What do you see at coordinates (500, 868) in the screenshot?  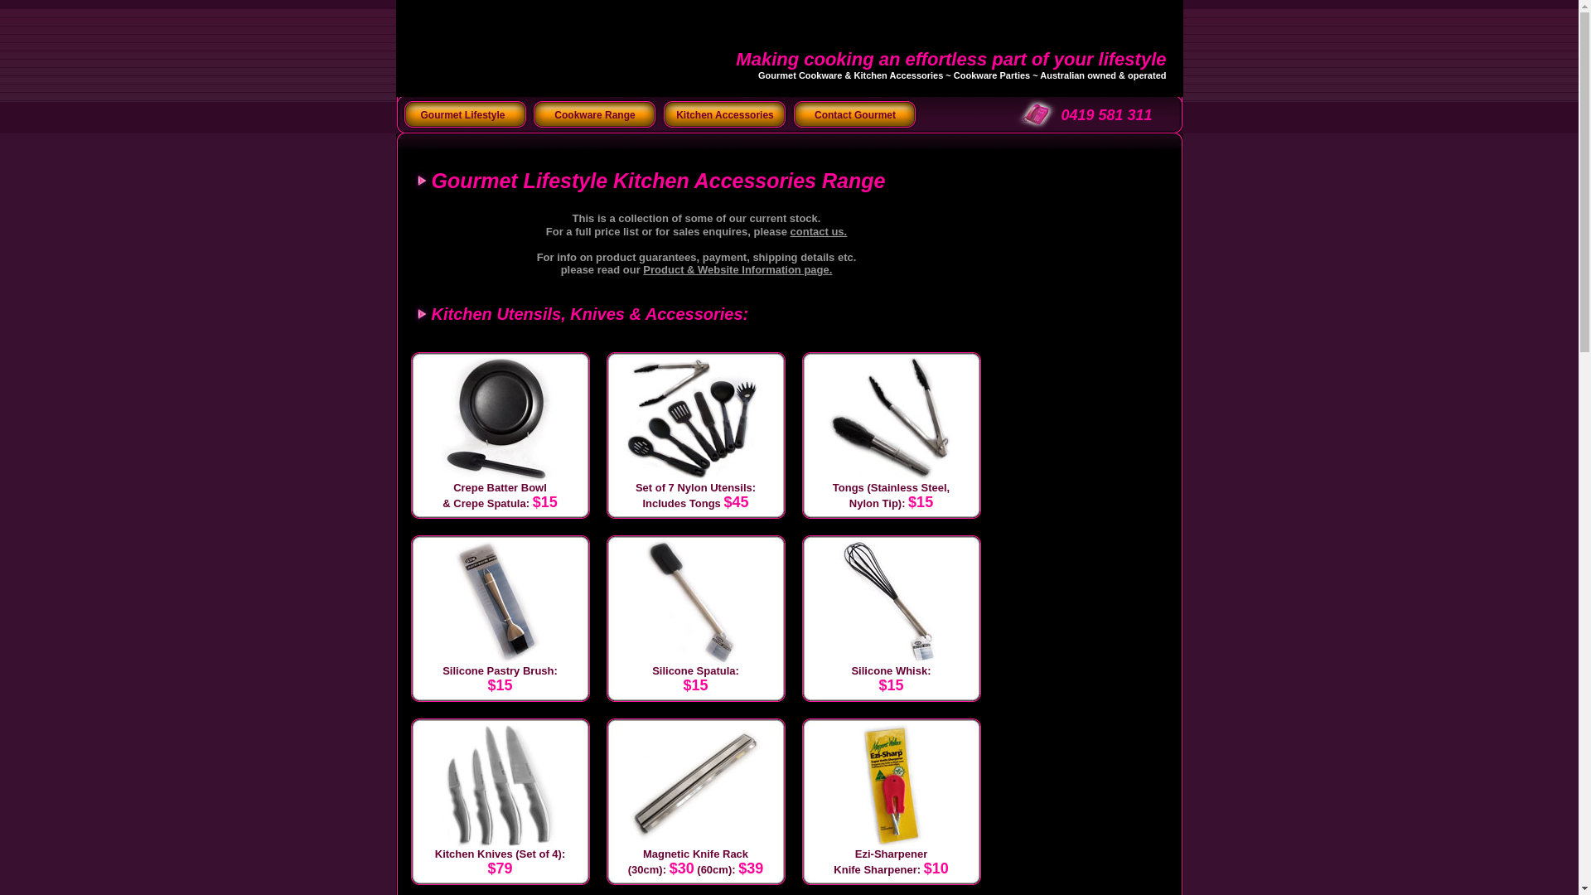 I see `$79` at bounding box center [500, 868].